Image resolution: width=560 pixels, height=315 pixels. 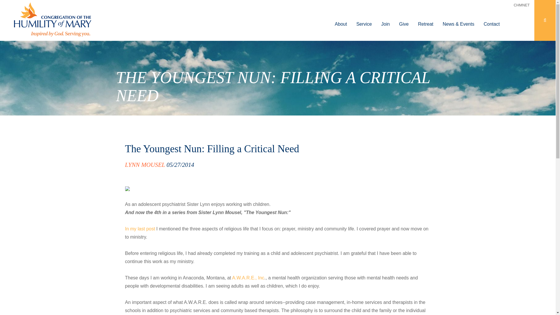 I want to click on CHMNET, so click(x=521, y=5).